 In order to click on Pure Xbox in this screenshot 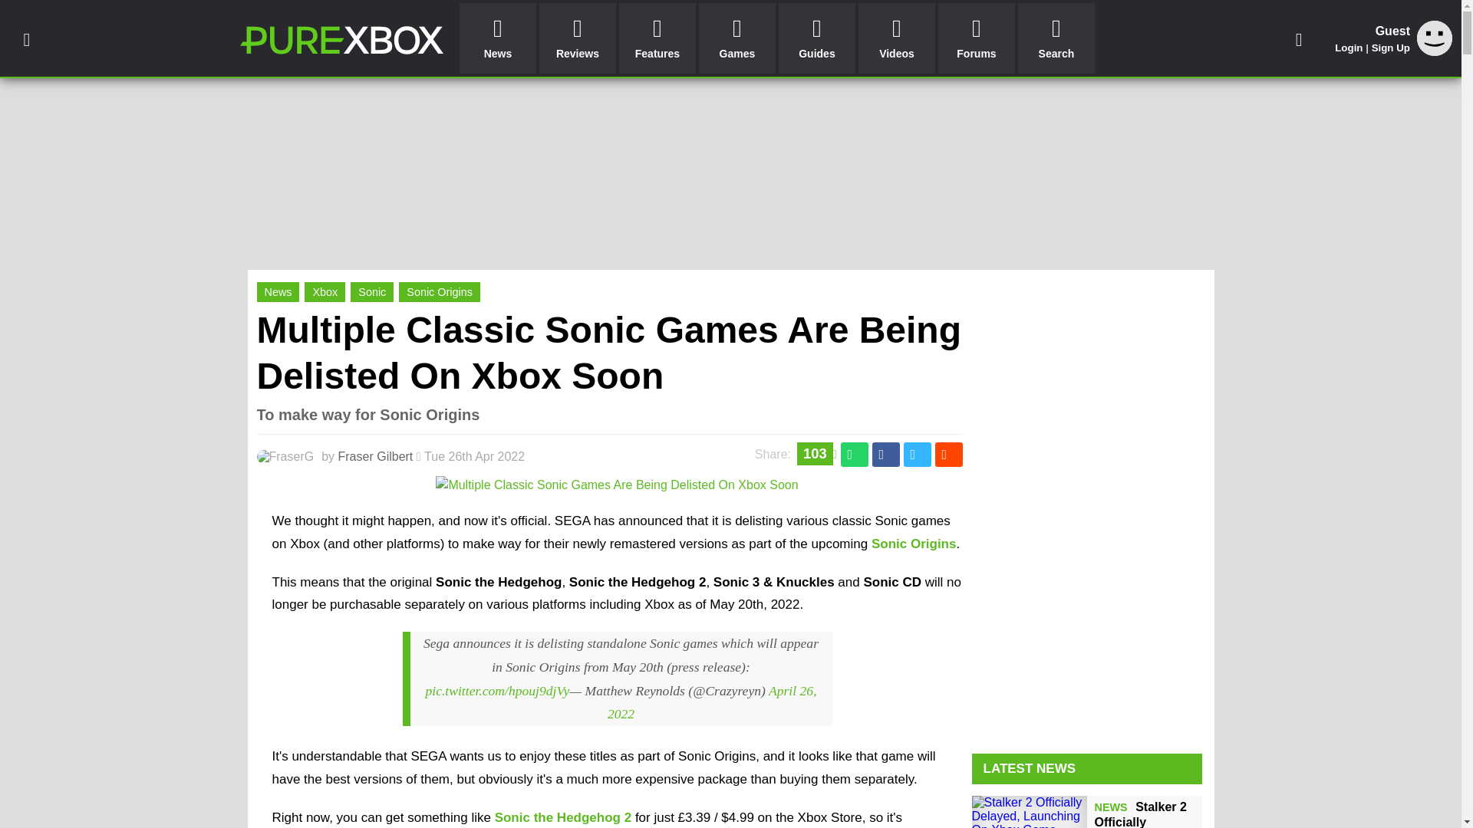, I will do `click(341, 40)`.